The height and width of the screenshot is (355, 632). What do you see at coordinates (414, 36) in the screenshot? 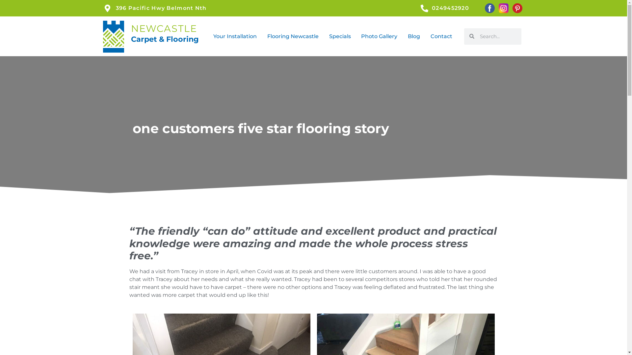
I see `Blog` at bounding box center [414, 36].